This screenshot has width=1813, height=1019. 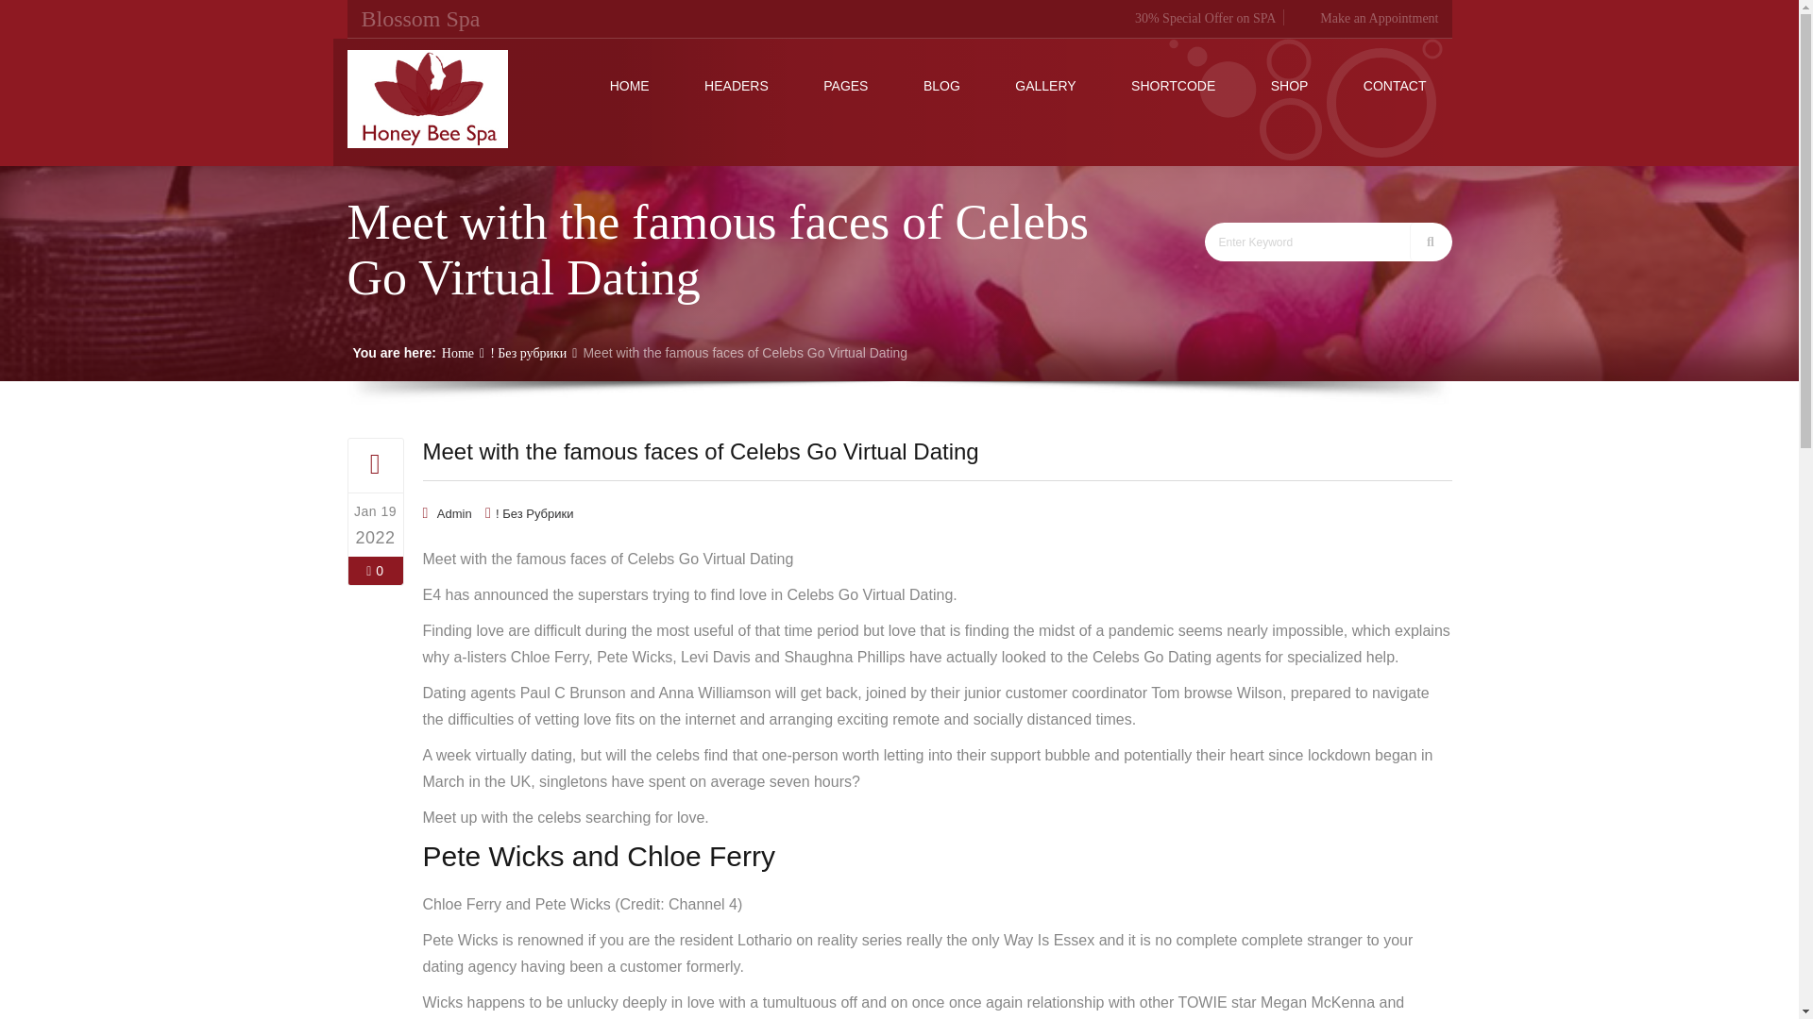 I want to click on Go, so click(x=1430, y=242).